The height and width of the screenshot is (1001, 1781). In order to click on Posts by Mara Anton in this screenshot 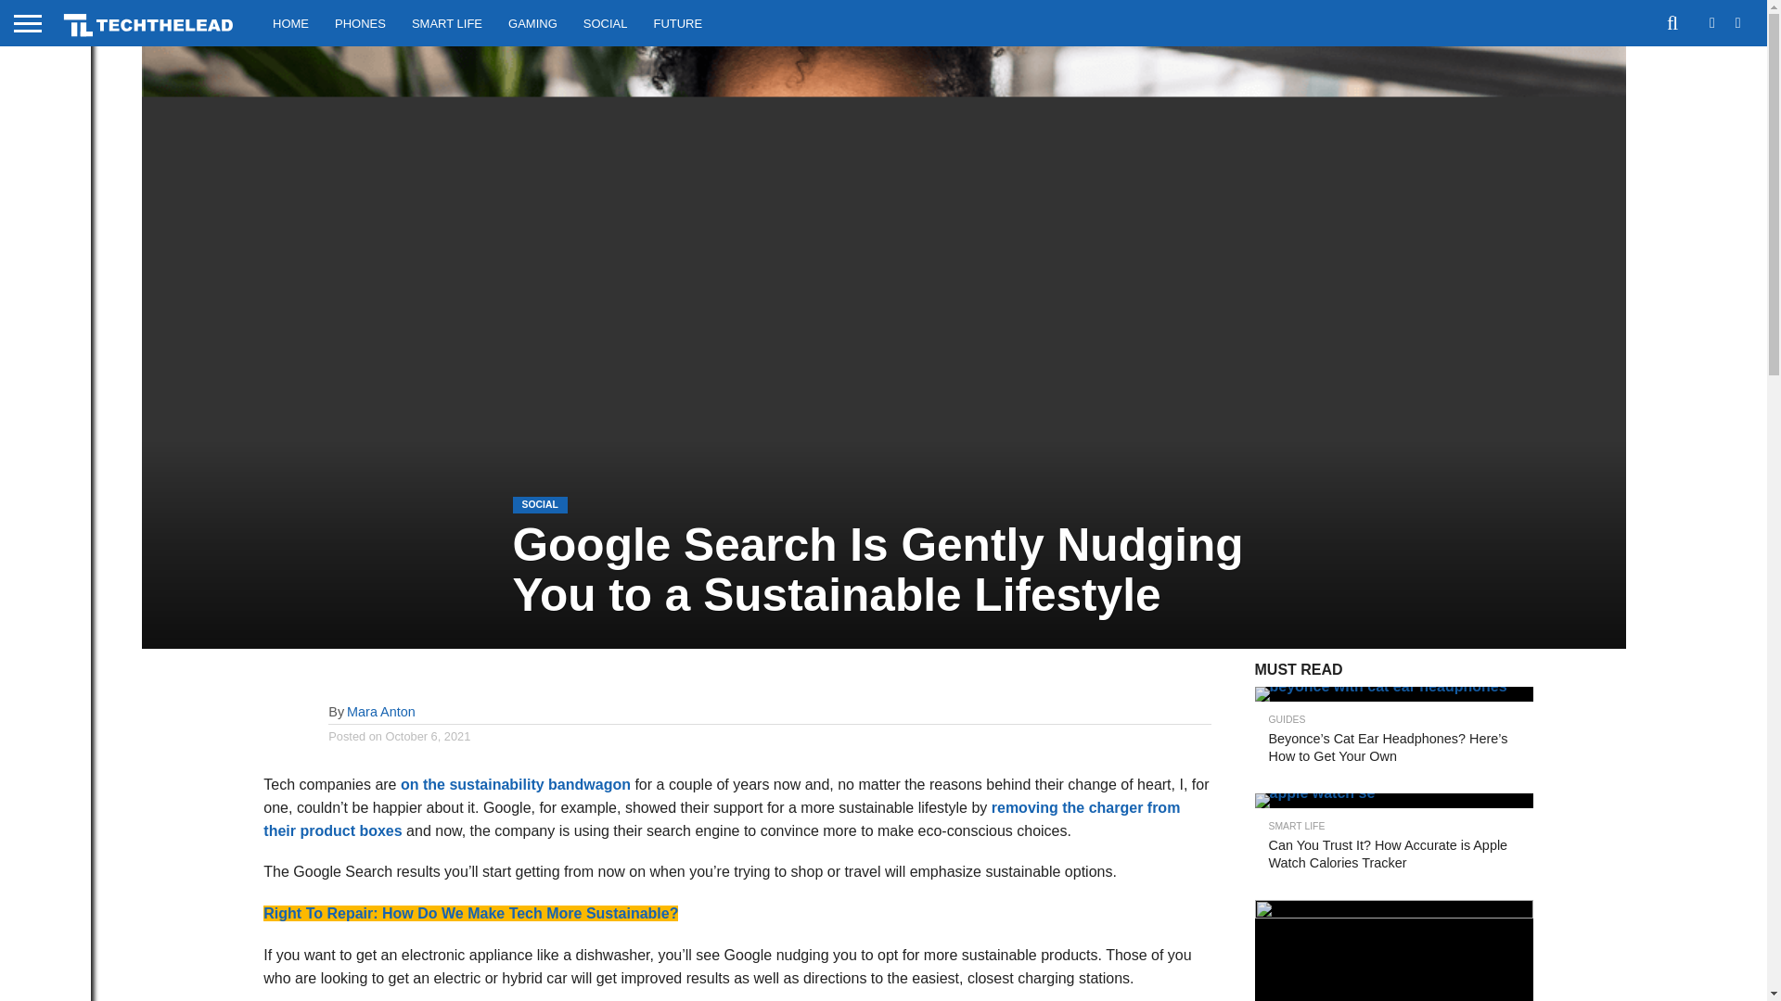, I will do `click(380, 712)`.